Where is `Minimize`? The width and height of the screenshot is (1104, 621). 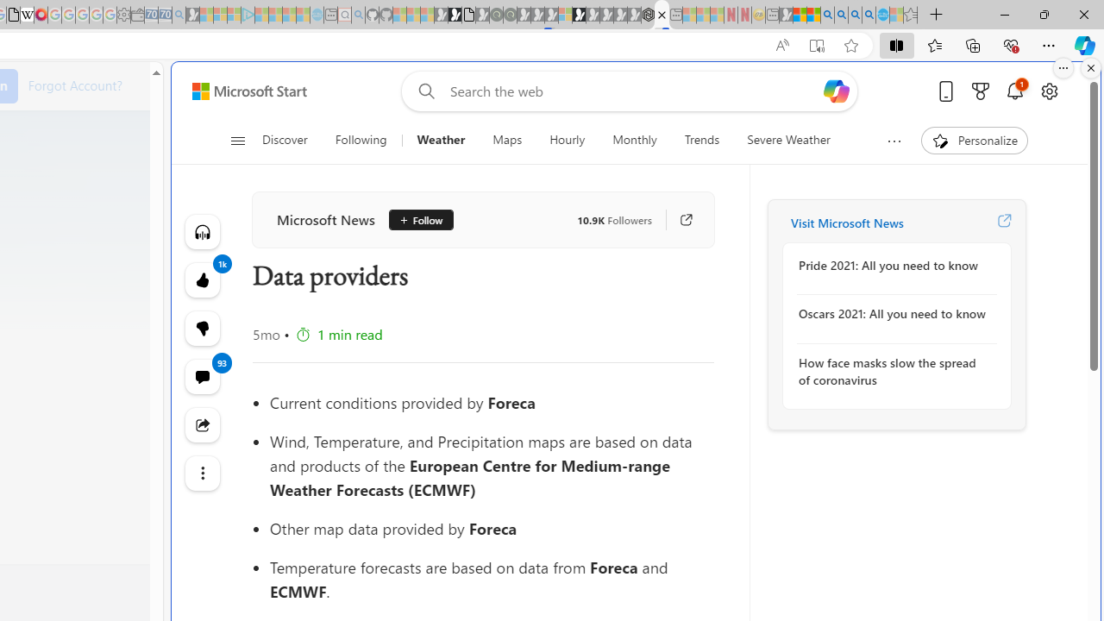
Minimize is located at coordinates (1004, 14).